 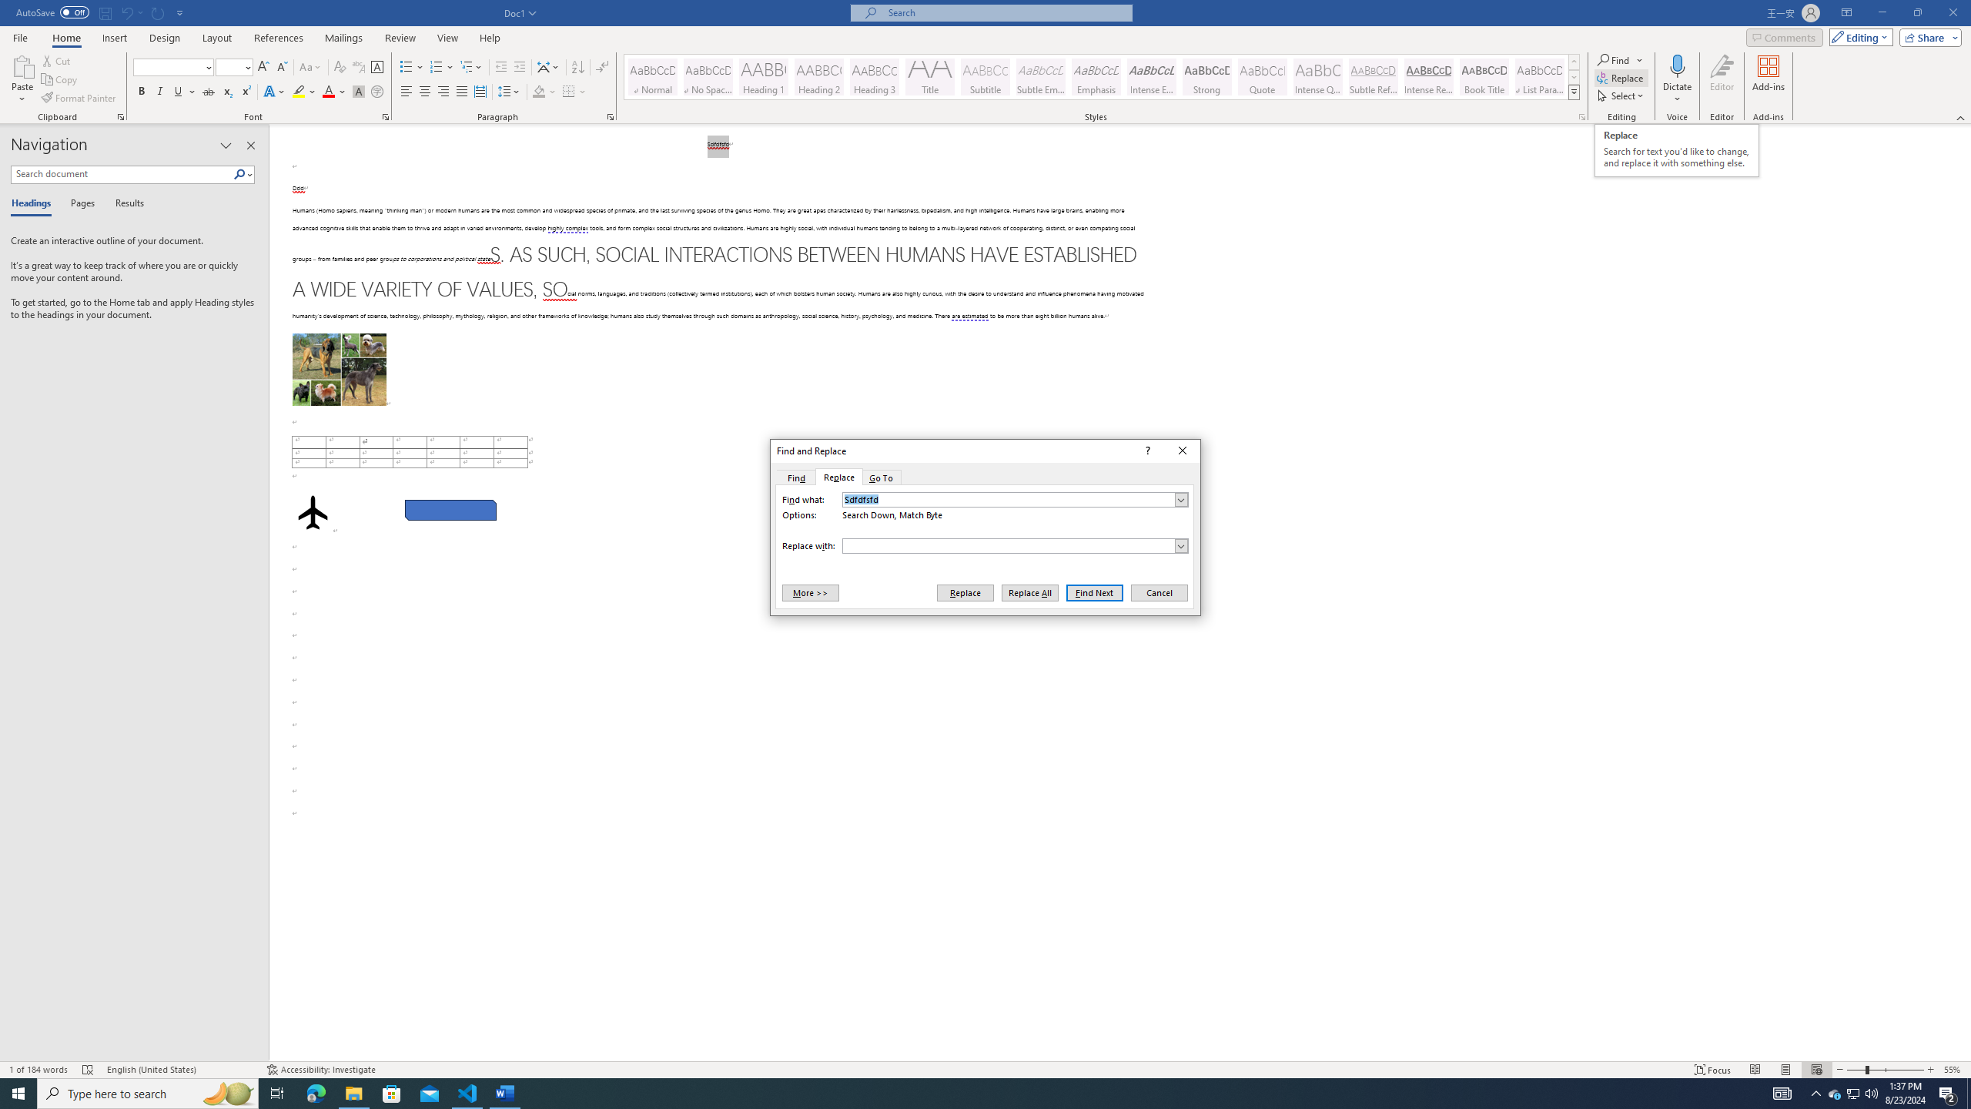 I want to click on Show/Hide Editing Marks, so click(x=602, y=68).